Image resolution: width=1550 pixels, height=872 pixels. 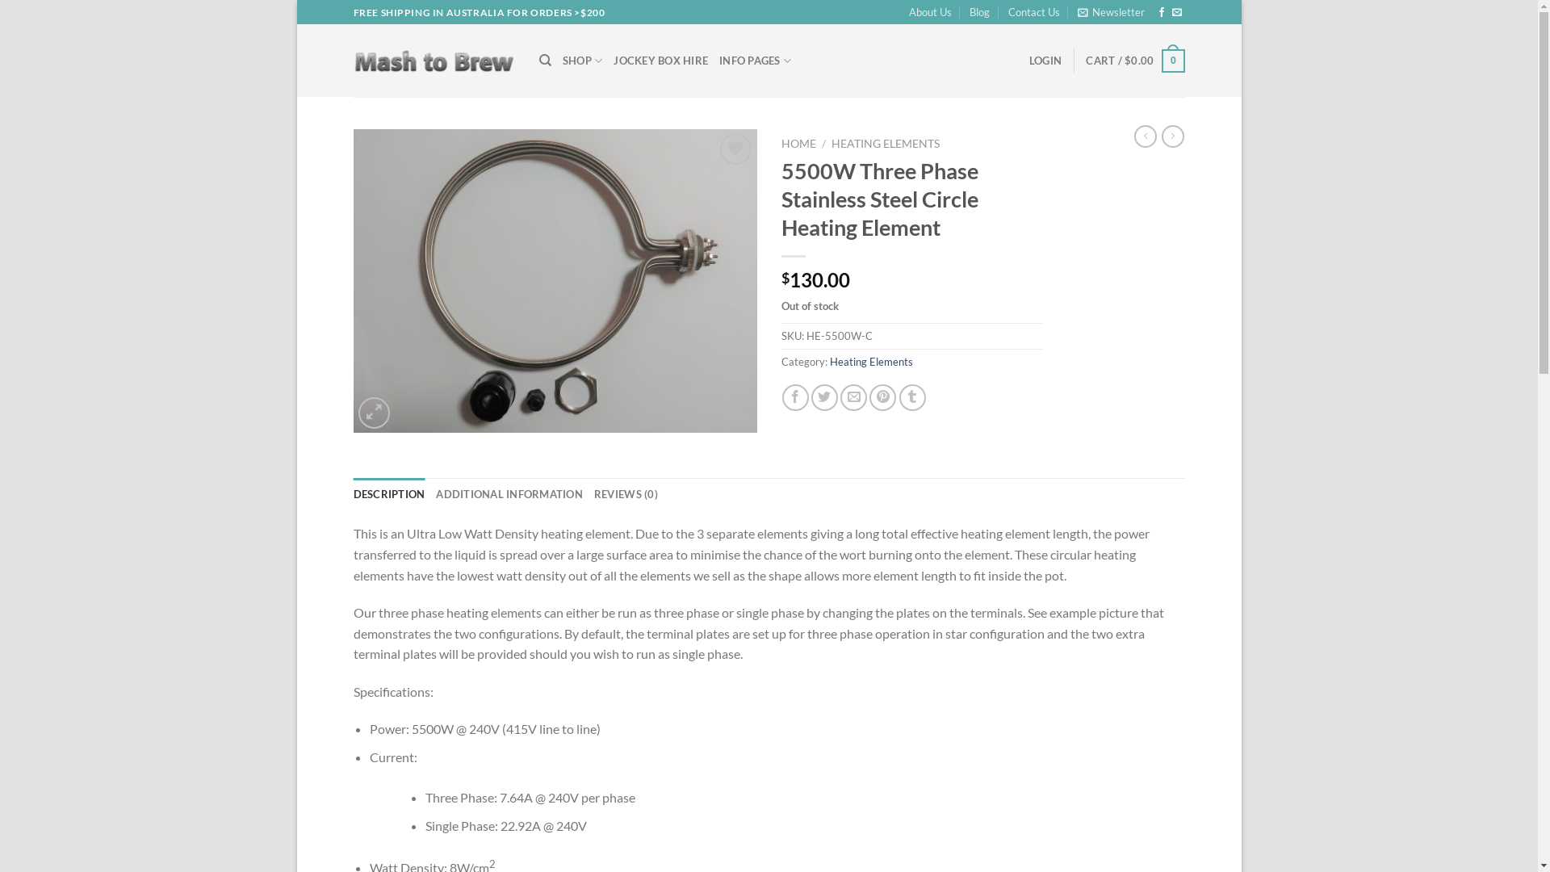 What do you see at coordinates (1135, 61) in the screenshot?
I see `CART / $0.00
0` at bounding box center [1135, 61].